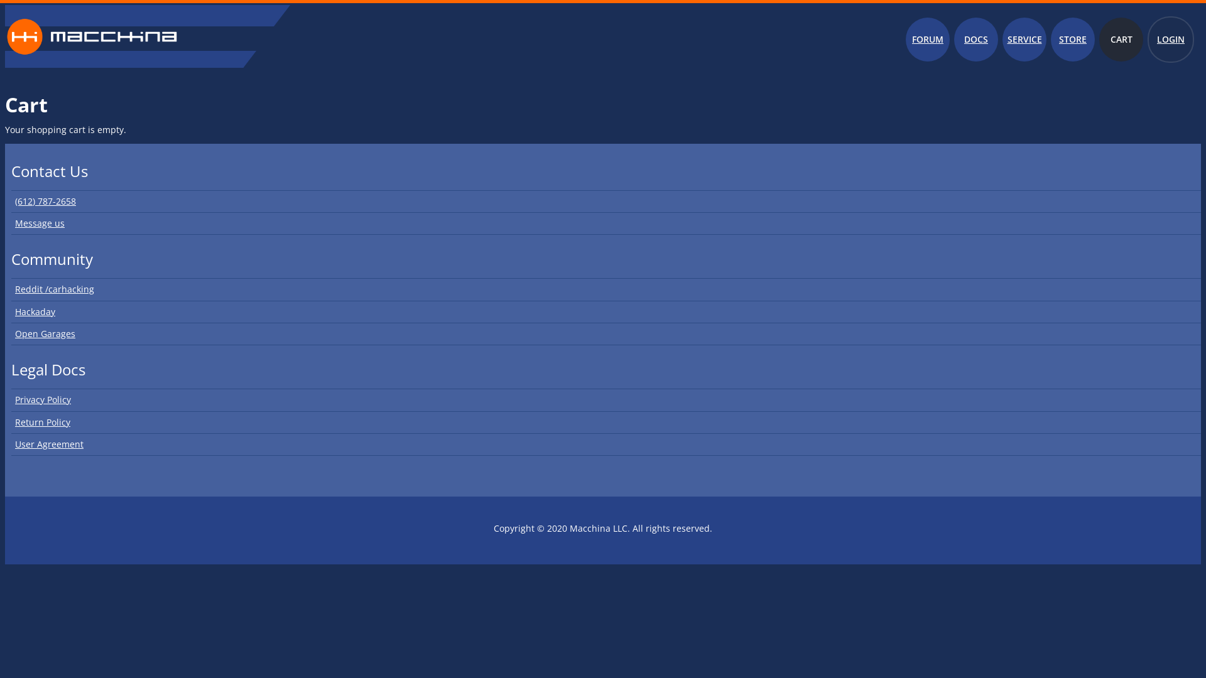 The image size is (1206, 678). I want to click on SERVICE, so click(1024, 40).